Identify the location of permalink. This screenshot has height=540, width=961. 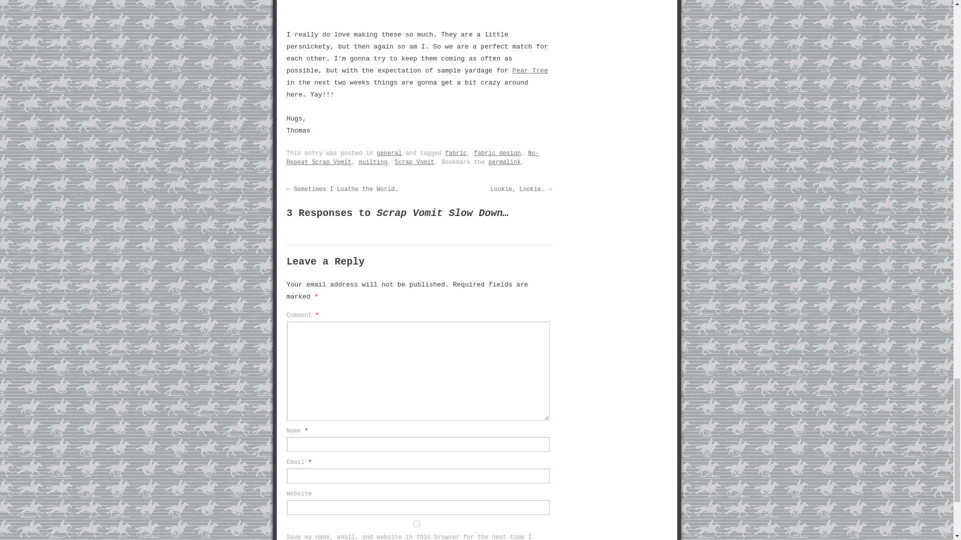
(505, 162).